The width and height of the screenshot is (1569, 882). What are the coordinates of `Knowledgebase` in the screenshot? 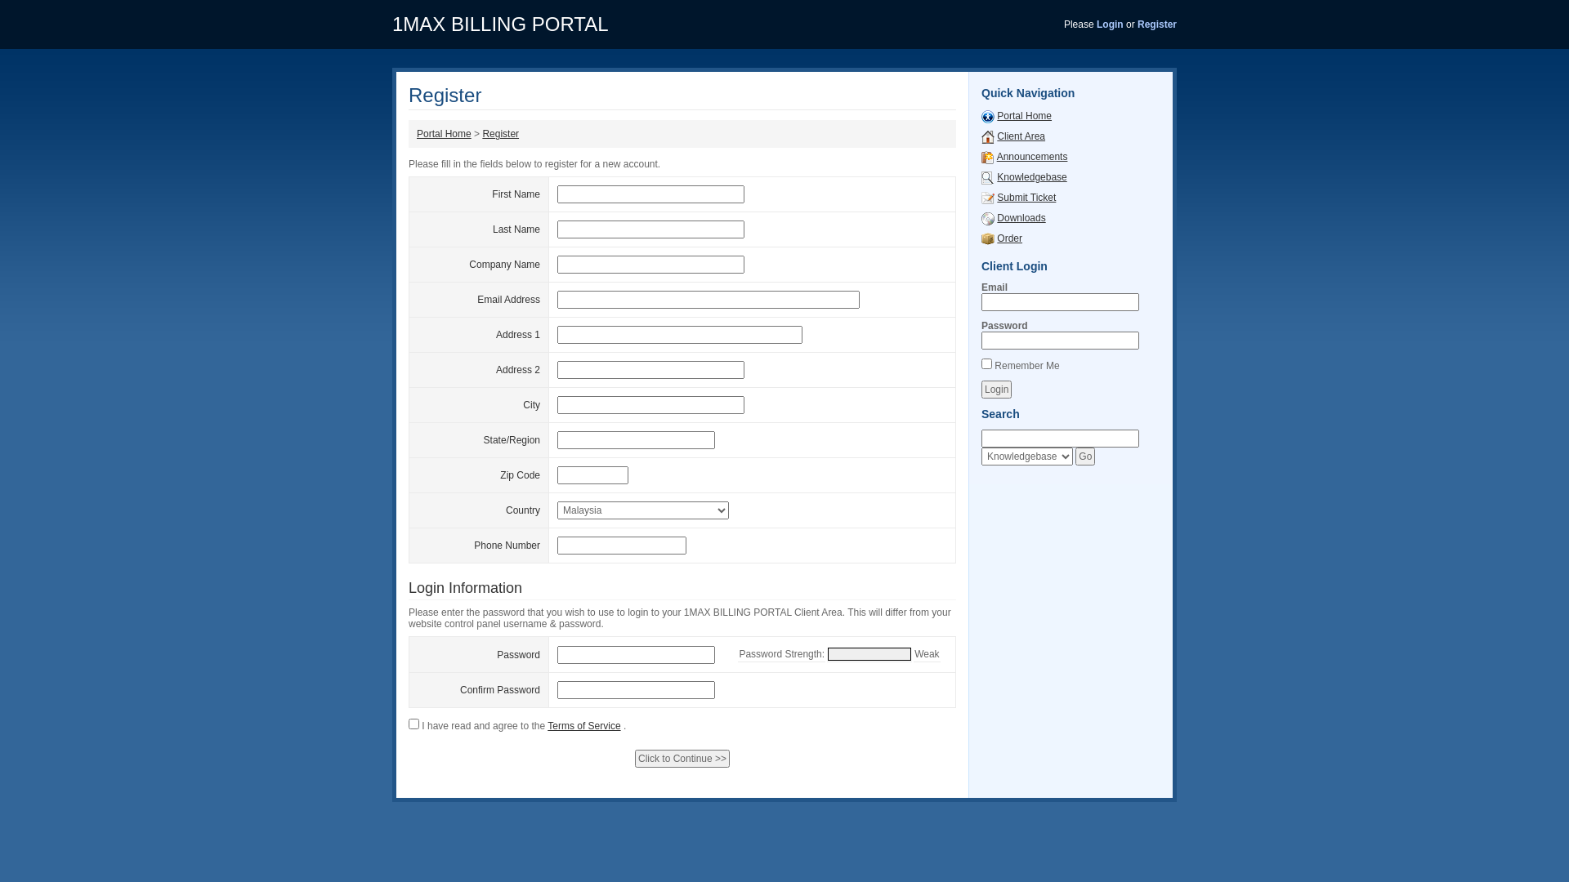 It's located at (1031, 177).